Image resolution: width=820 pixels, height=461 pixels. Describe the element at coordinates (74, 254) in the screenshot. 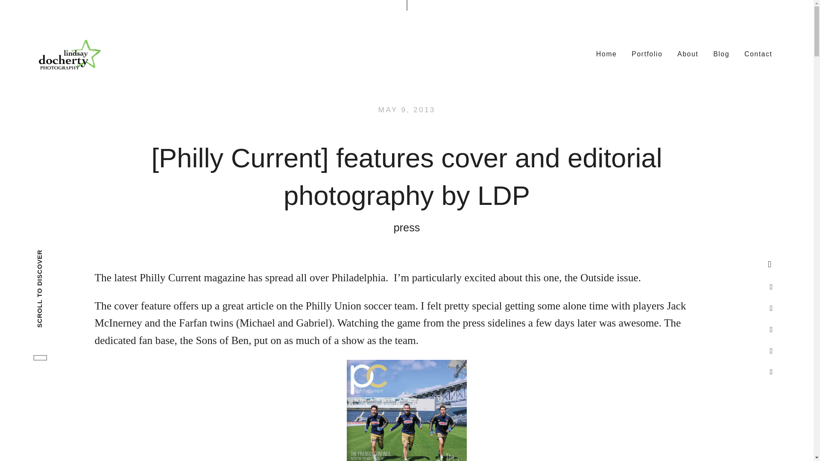

I see `SCROLL TO DISCOVER` at that location.